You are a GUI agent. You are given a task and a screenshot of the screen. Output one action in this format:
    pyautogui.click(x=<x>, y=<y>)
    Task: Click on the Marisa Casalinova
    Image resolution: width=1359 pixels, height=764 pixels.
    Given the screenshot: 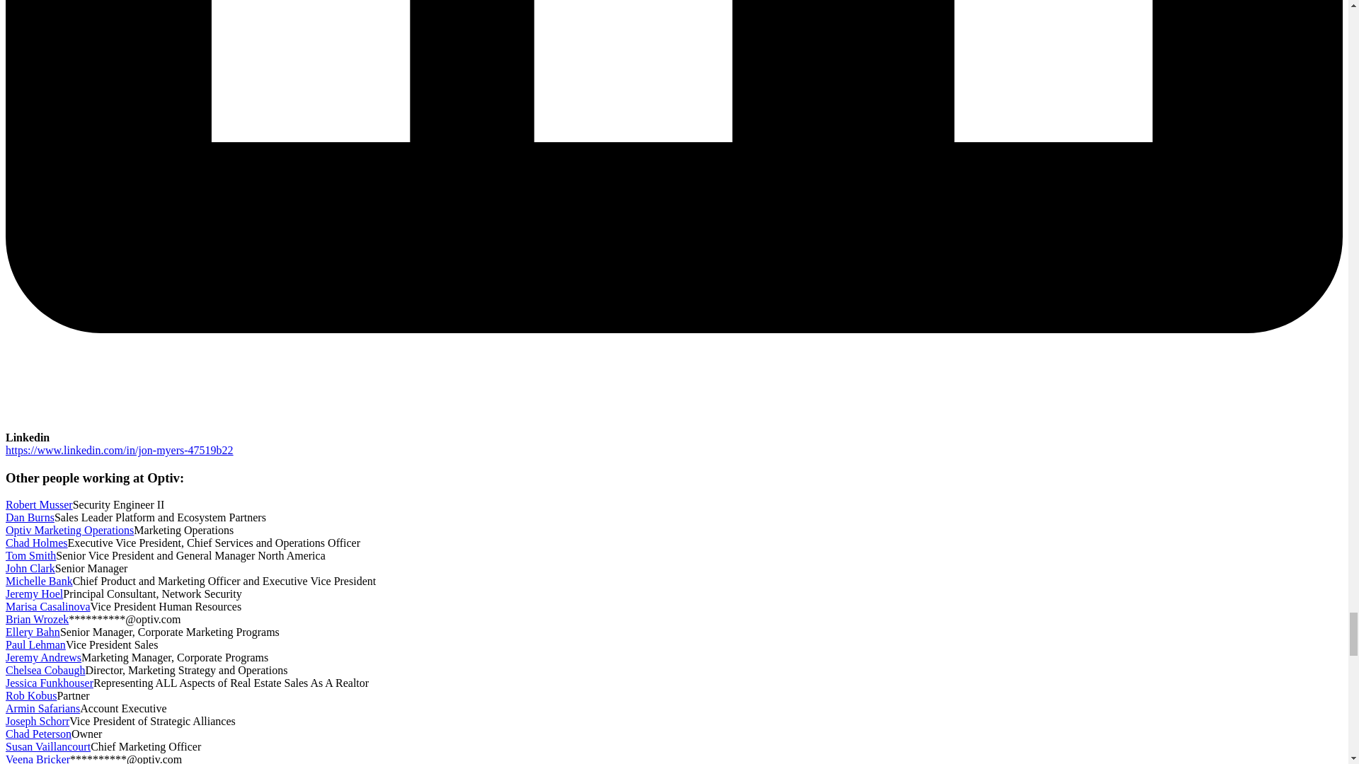 What is the action you would take?
    pyautogui.click(x=48, y=606)
    